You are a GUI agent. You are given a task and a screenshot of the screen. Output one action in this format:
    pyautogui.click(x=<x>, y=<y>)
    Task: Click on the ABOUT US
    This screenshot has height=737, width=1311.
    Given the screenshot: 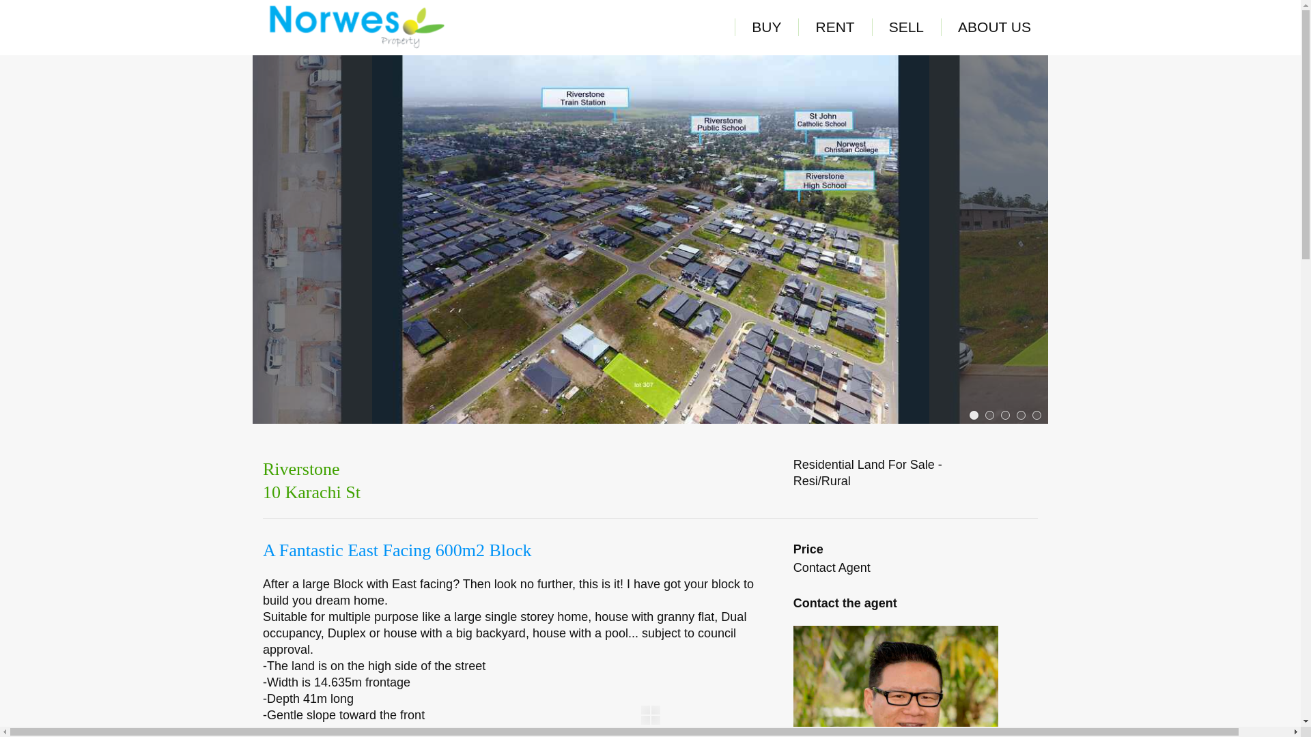 What is the action you would take?
    pyautogui.click(x=994, y=27)
    